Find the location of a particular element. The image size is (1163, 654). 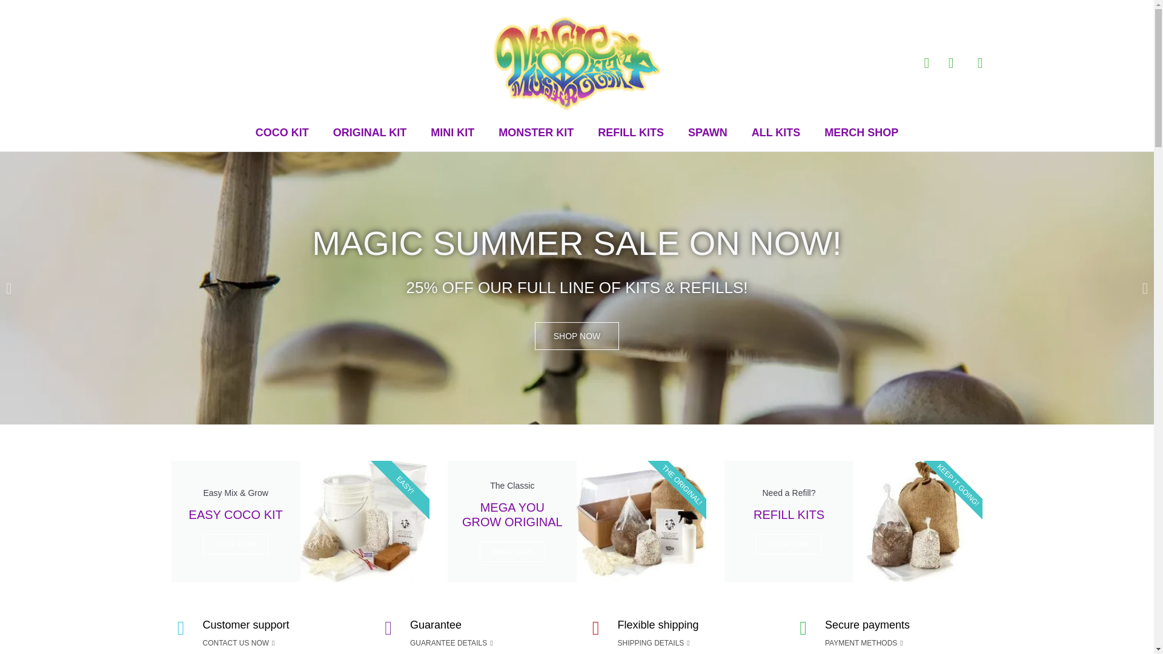

CONTACT US NOW is located at coordinates (577, 335).